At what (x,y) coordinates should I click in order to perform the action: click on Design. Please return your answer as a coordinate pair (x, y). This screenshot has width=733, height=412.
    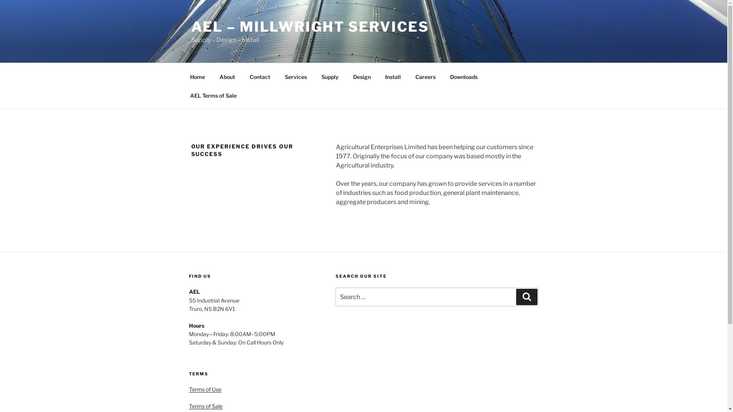
    Looking at the image, I should click on (362, 76).